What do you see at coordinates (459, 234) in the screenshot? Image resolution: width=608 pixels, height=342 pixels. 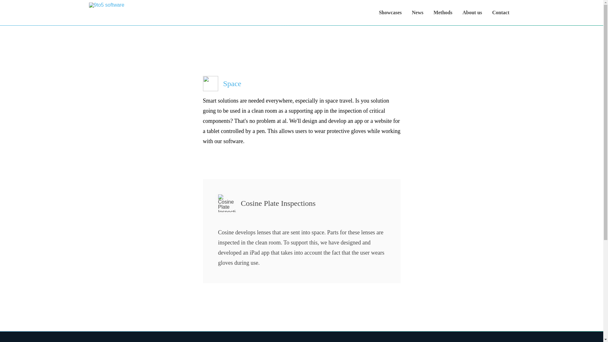 I see `Instagram` at bounding box center [459, 234].